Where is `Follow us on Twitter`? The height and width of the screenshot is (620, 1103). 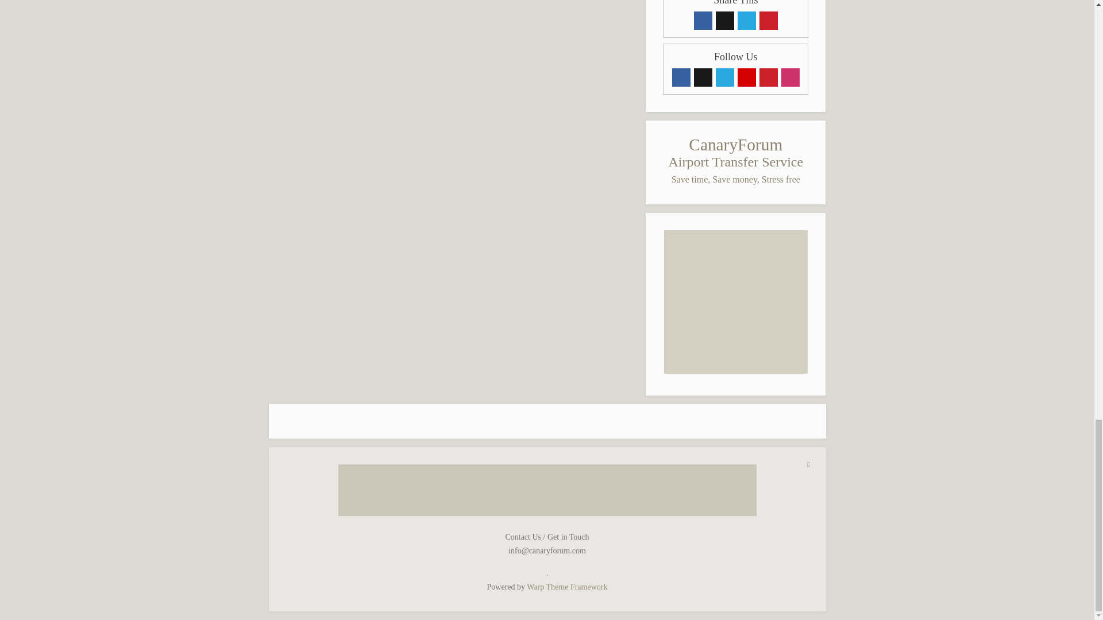
Follow us on Twitter is located at coordinates (725, 77).